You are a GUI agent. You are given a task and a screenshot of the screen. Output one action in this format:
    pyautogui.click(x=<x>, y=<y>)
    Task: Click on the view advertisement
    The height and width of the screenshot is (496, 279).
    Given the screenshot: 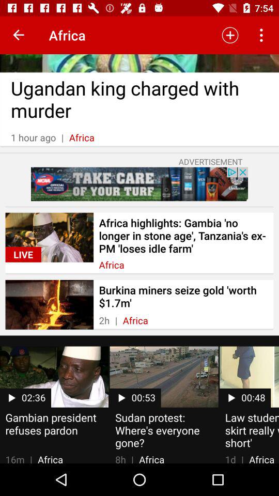 What is the action you would take?
    pyautogui.click(x=139, y=184)
    